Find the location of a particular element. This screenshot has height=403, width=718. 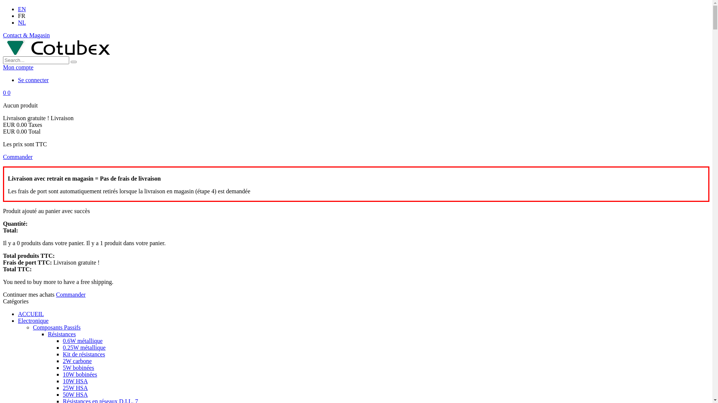

ACCUEIL is located at coordinates (31, 314).